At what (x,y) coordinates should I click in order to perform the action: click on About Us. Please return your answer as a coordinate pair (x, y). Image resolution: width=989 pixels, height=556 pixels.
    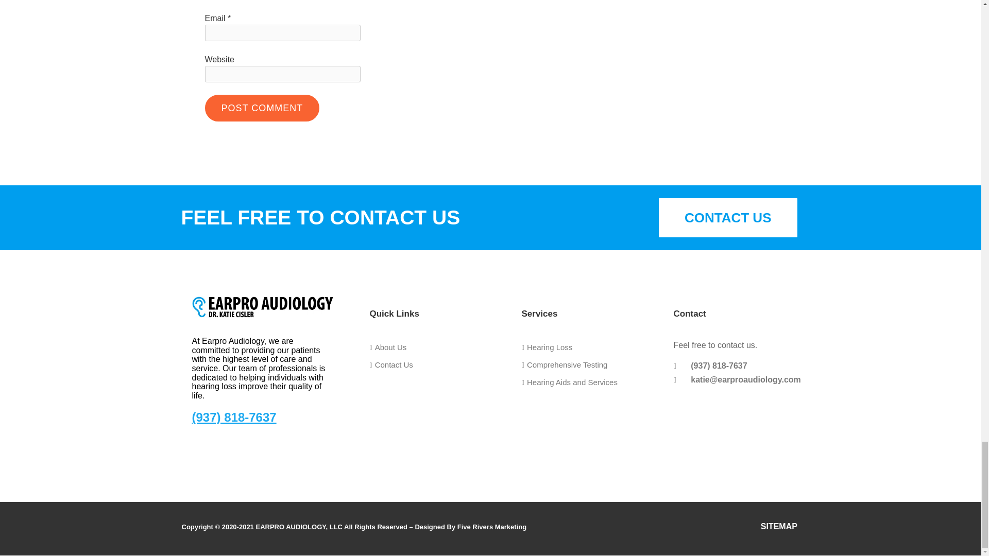
    Looking at the image, I should click on (388, 347).